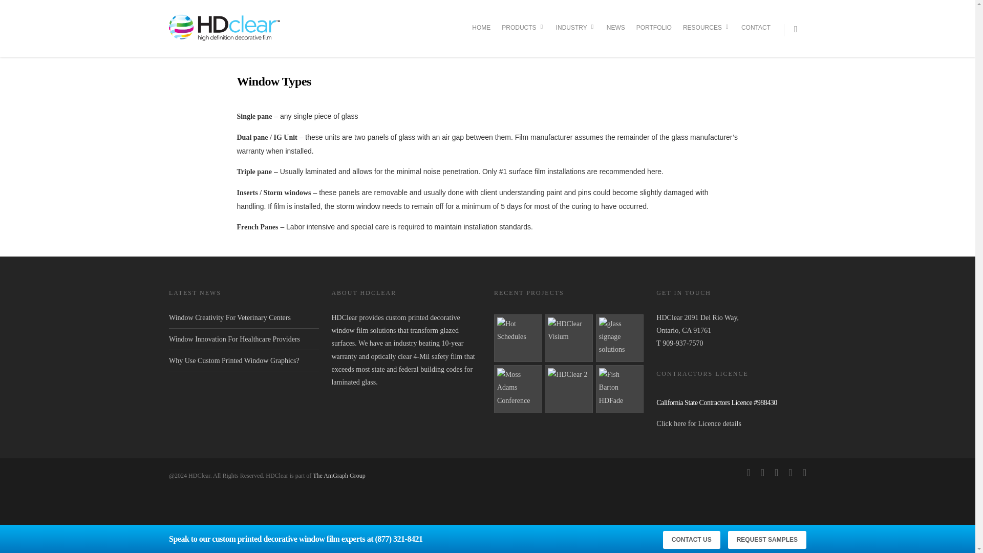 The image size is (983, 553). Describe the element at coordinates (654, 35) in the screenshot. I see `PORTFOLIO` at that location.